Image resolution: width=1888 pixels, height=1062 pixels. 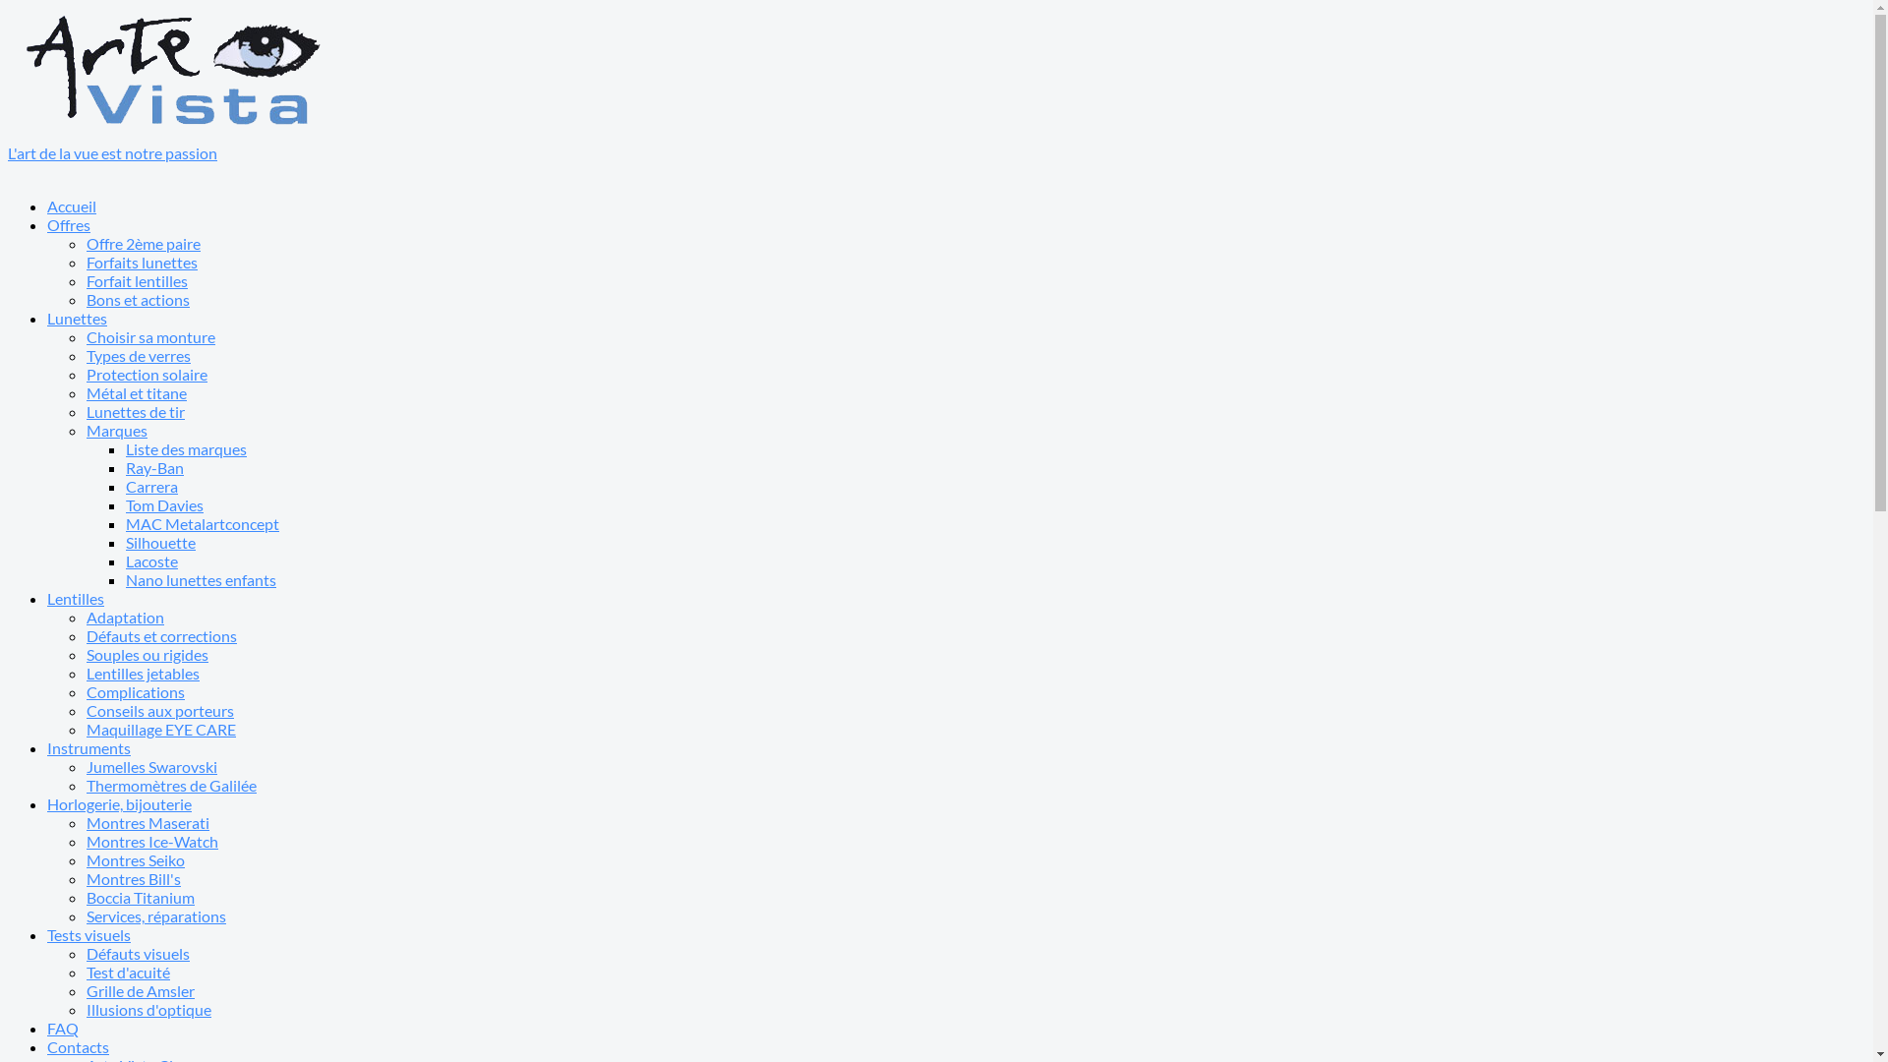 I want to click on Montres Maserati, so click(x=147, y=822).